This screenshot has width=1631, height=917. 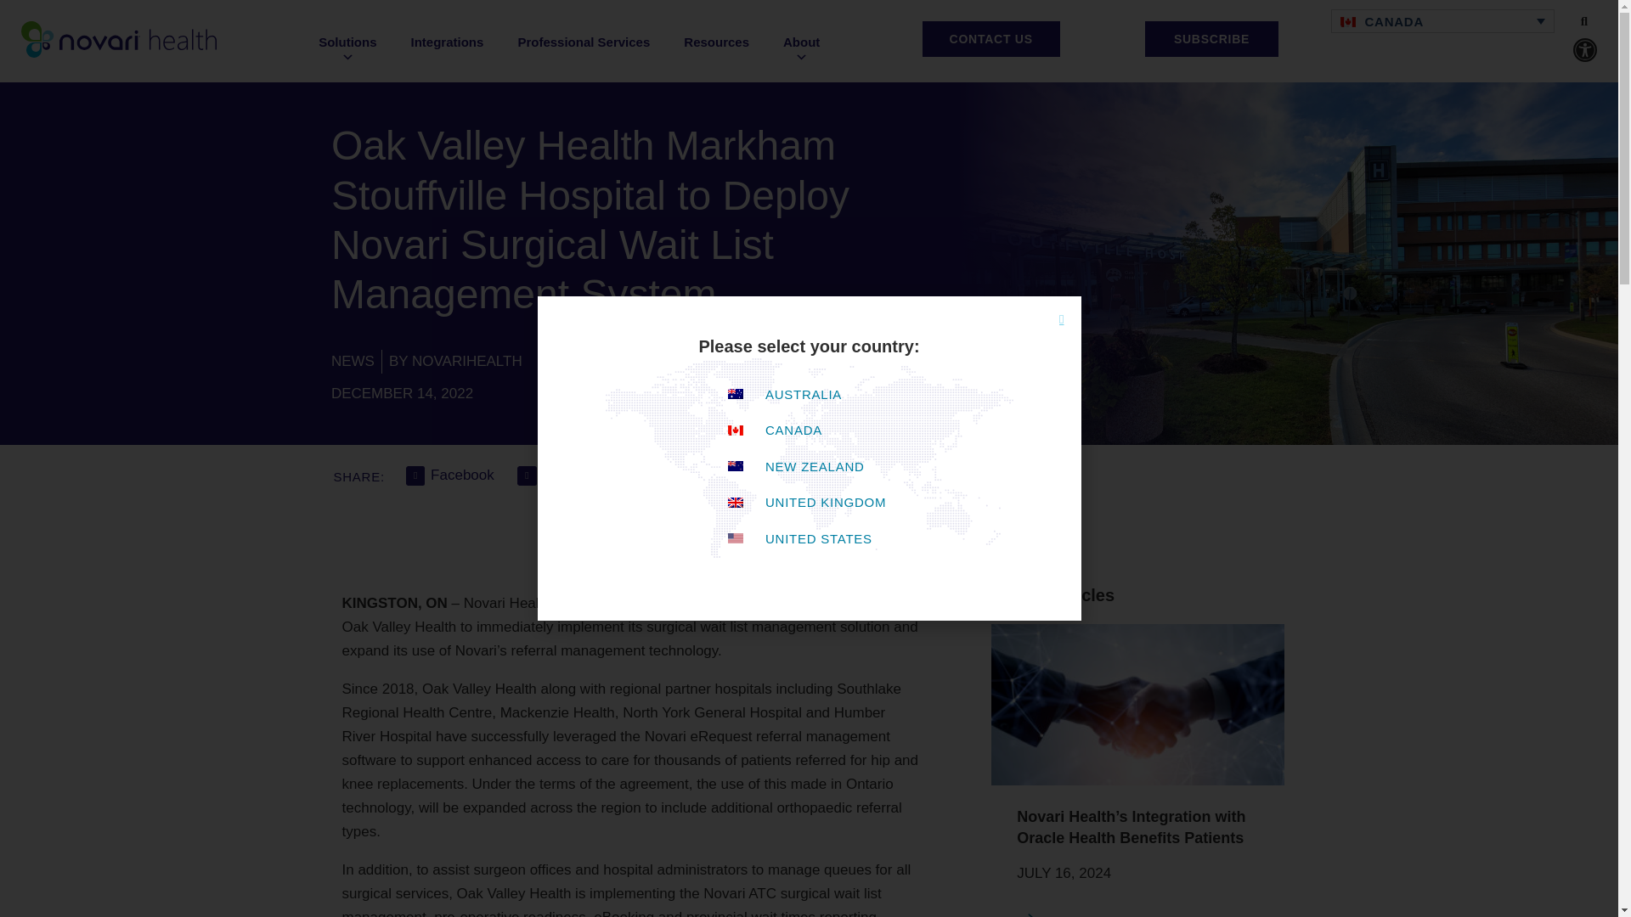 What do you see at coordinates (455, 361) in the screenshot?
I see `BY NOVARIHEALTH` at bounding box center [455, 361].